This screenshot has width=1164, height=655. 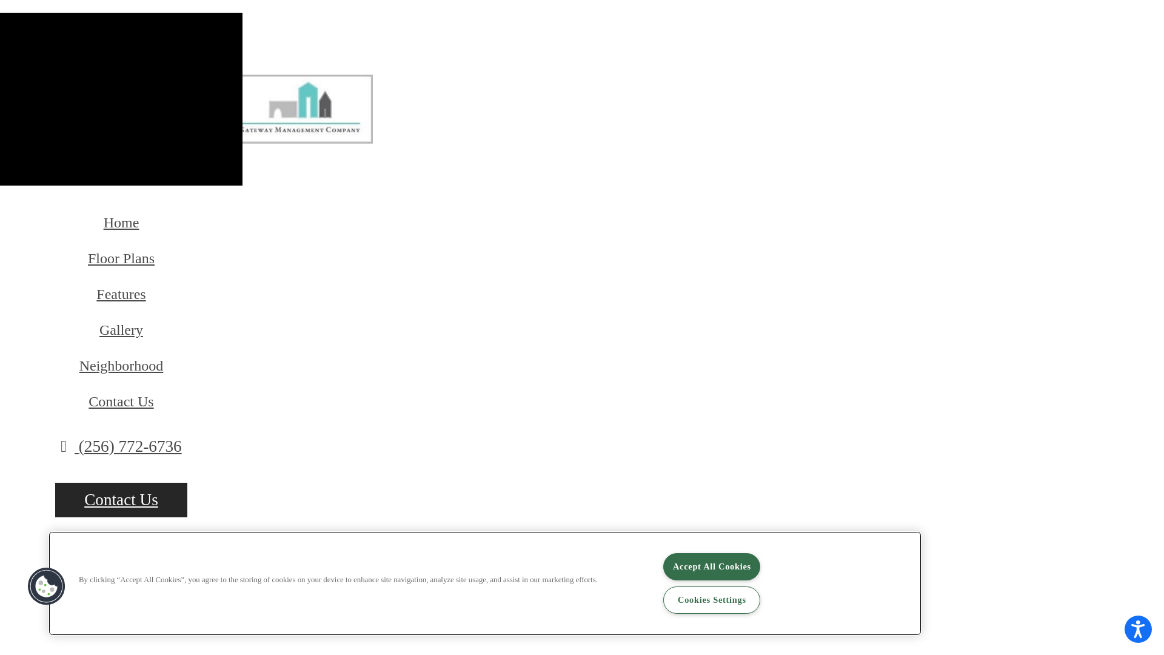 What do you see at coordinates (529, 105) in the screenshot?
I see `FEATURES` at bounding box center [529, 105].